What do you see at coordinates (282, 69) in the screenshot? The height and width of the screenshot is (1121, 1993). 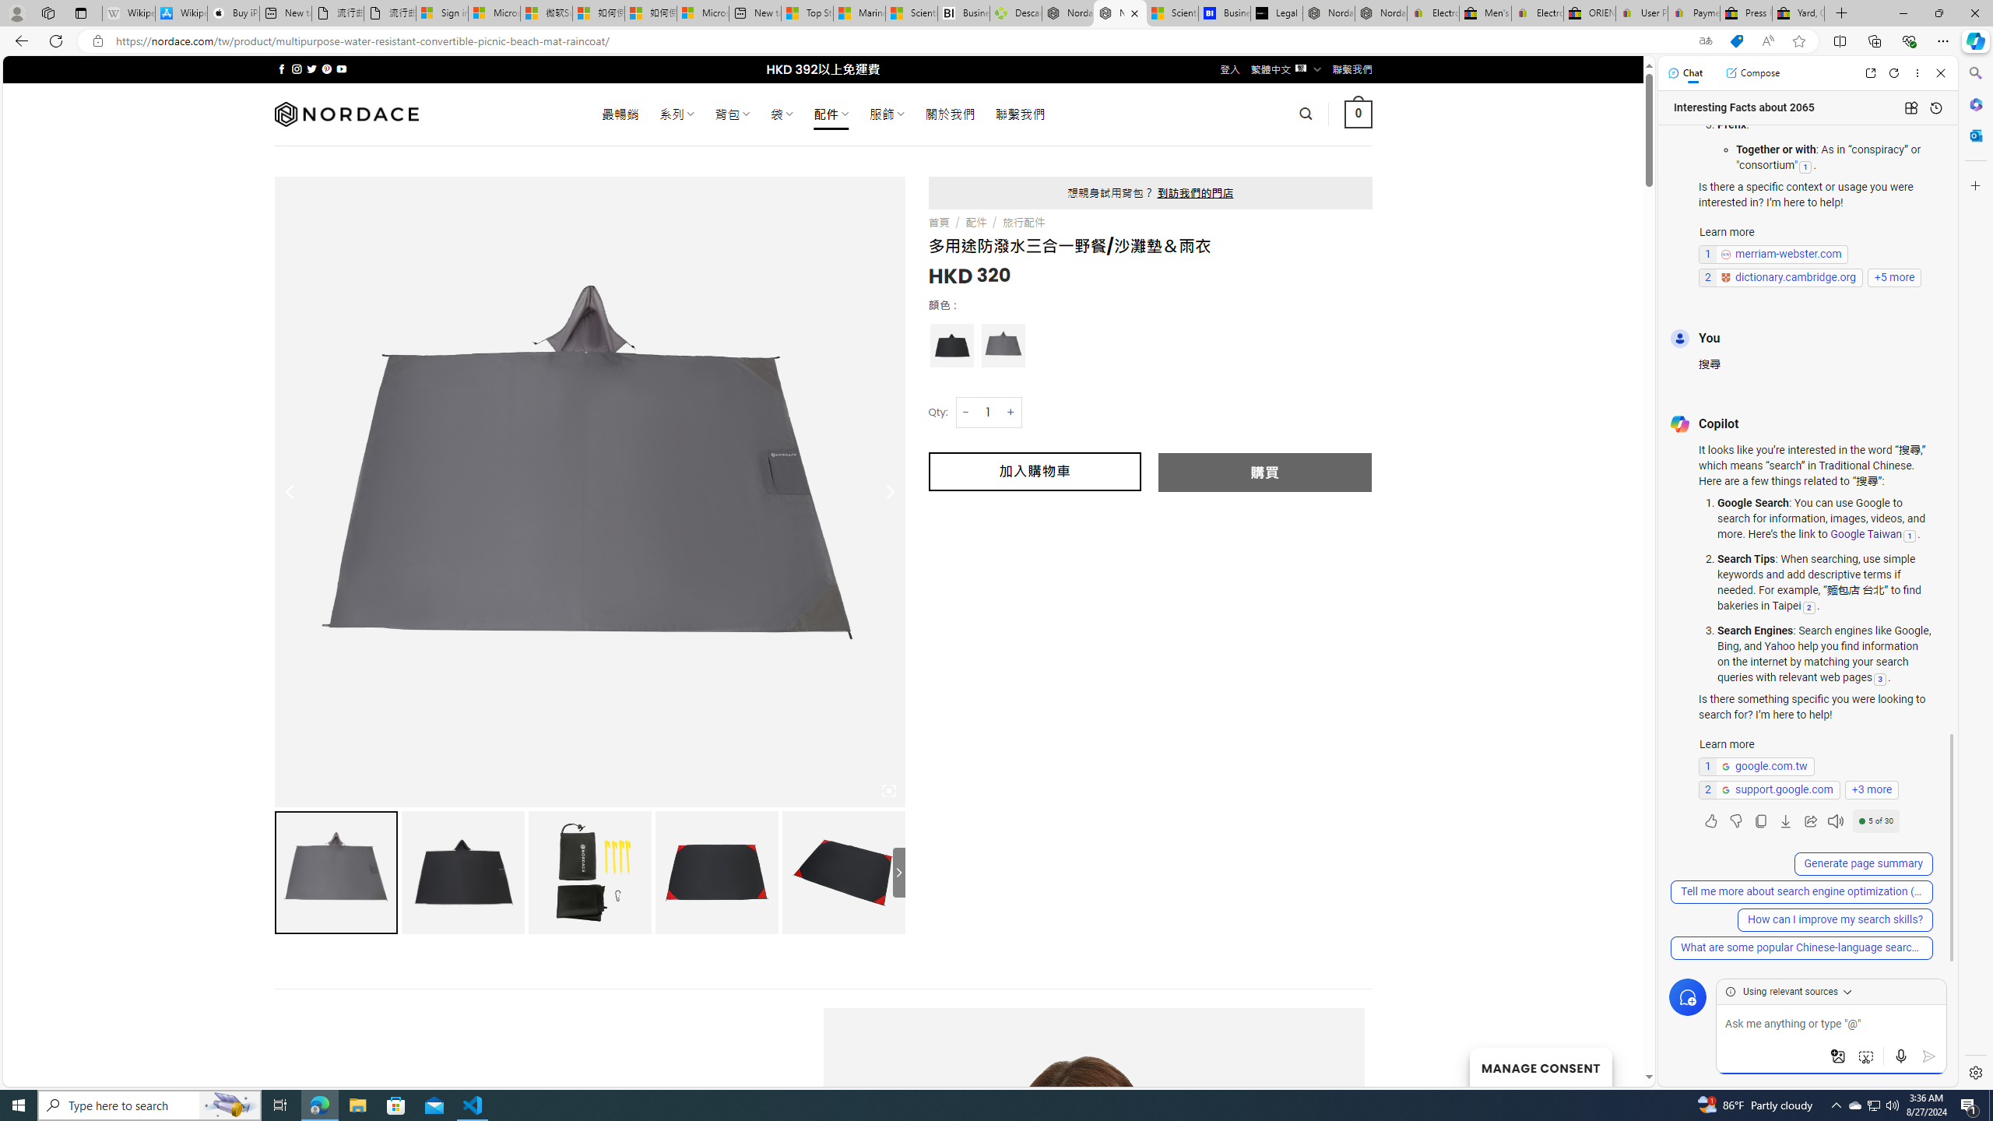 I see `Follow on Facebook` at bounding box center [282, 69].